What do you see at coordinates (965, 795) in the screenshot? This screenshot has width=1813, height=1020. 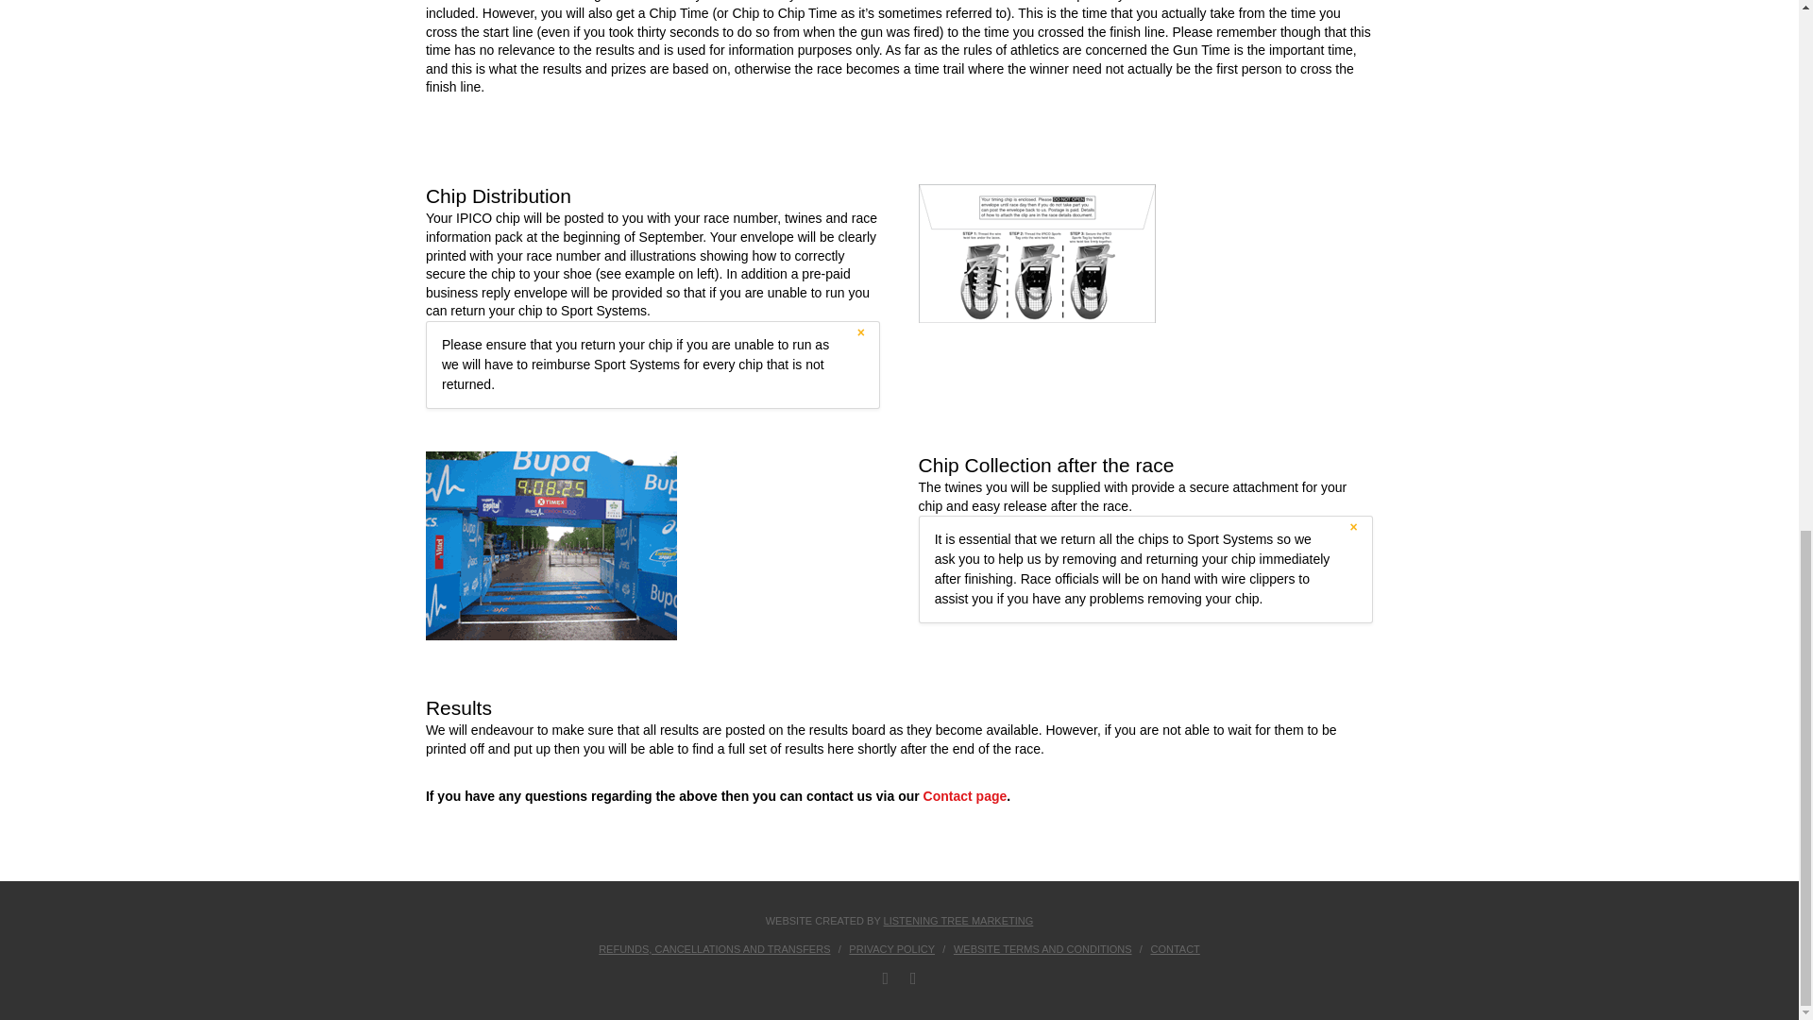 I see `Contact page` at bounding box center [965, 795].